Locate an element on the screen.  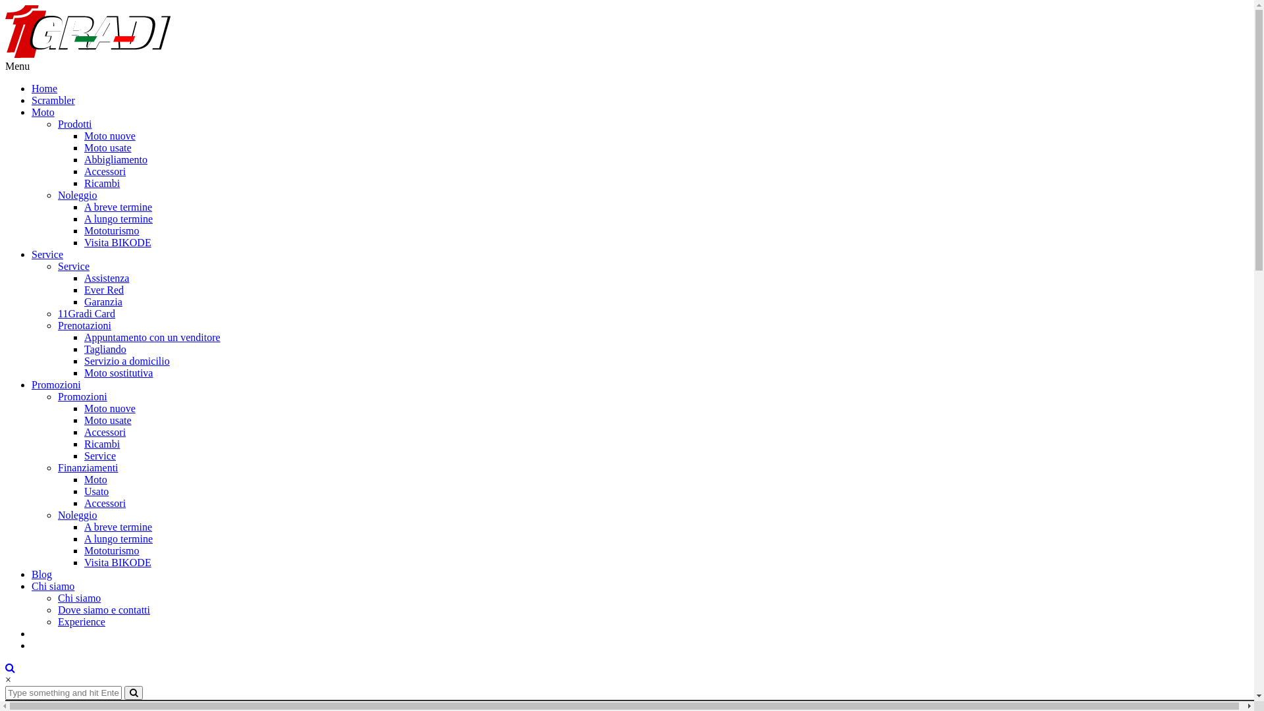
Abbigliamento is located at coordinates (116, 159).